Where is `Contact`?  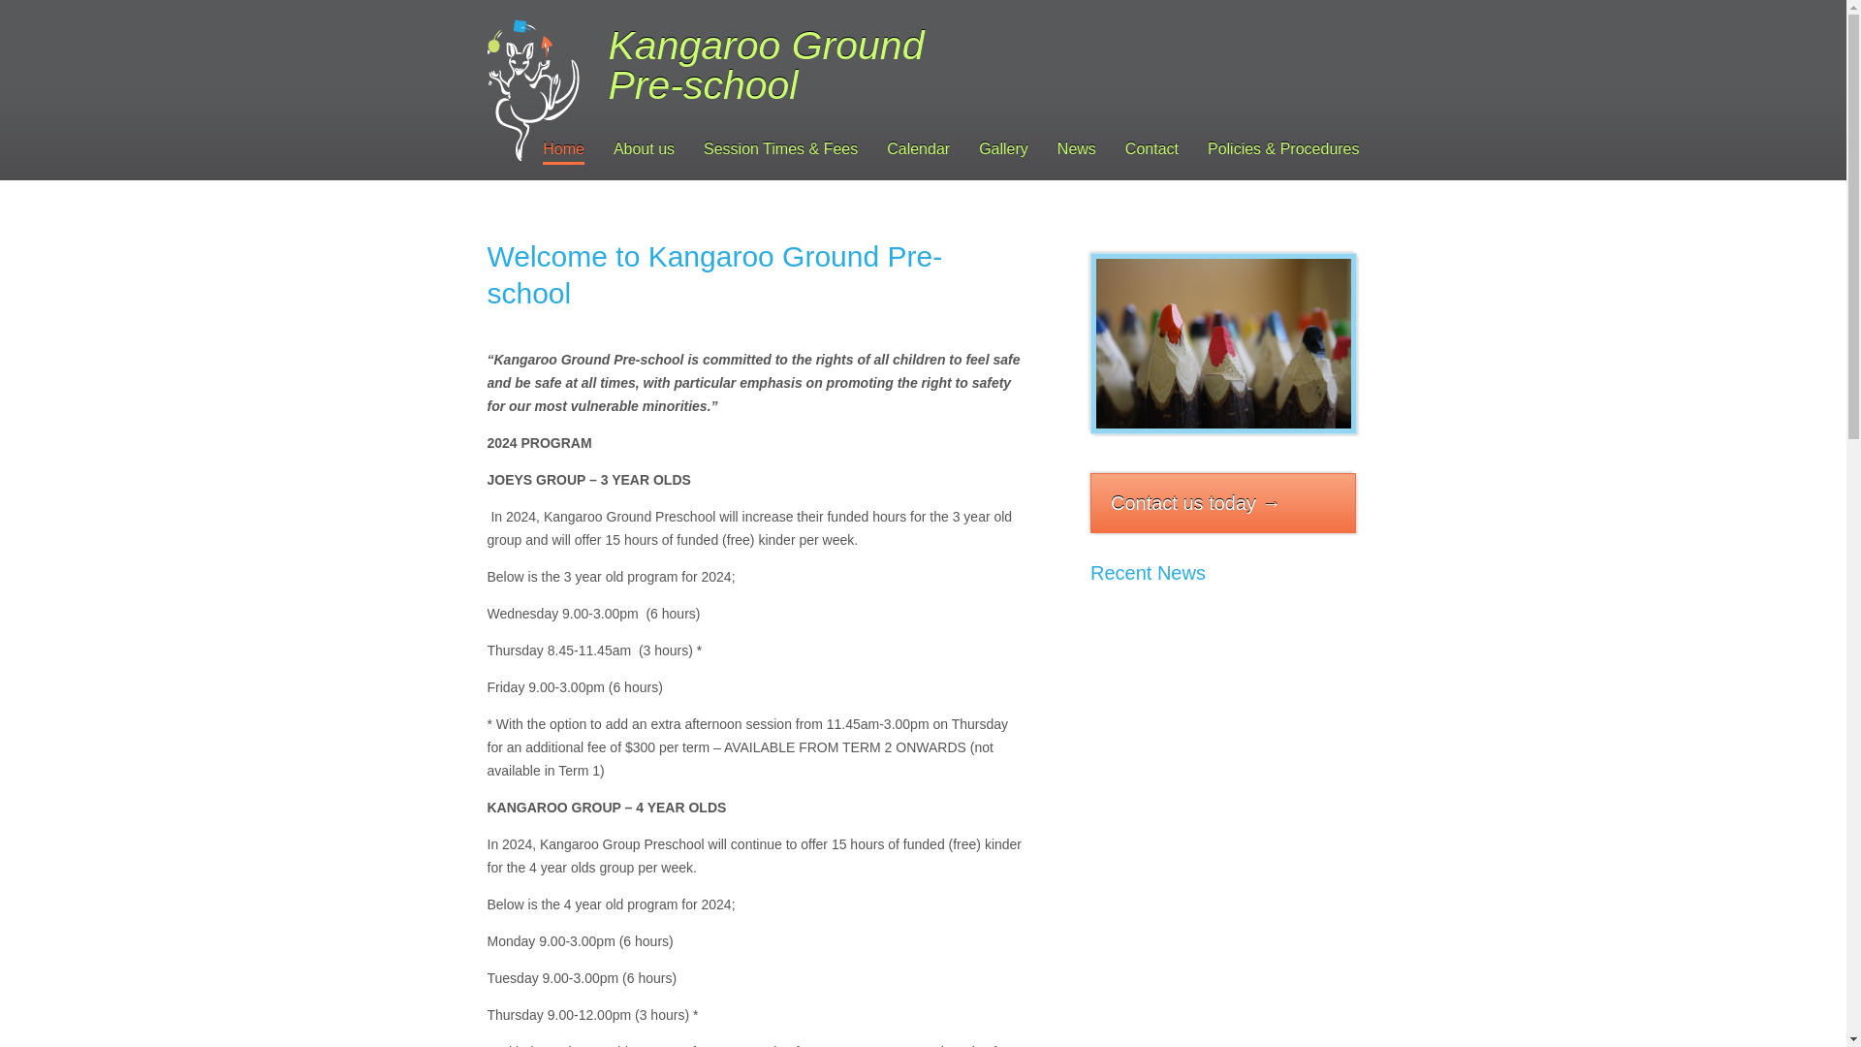 Contact is located at coordinates (1151, 151).